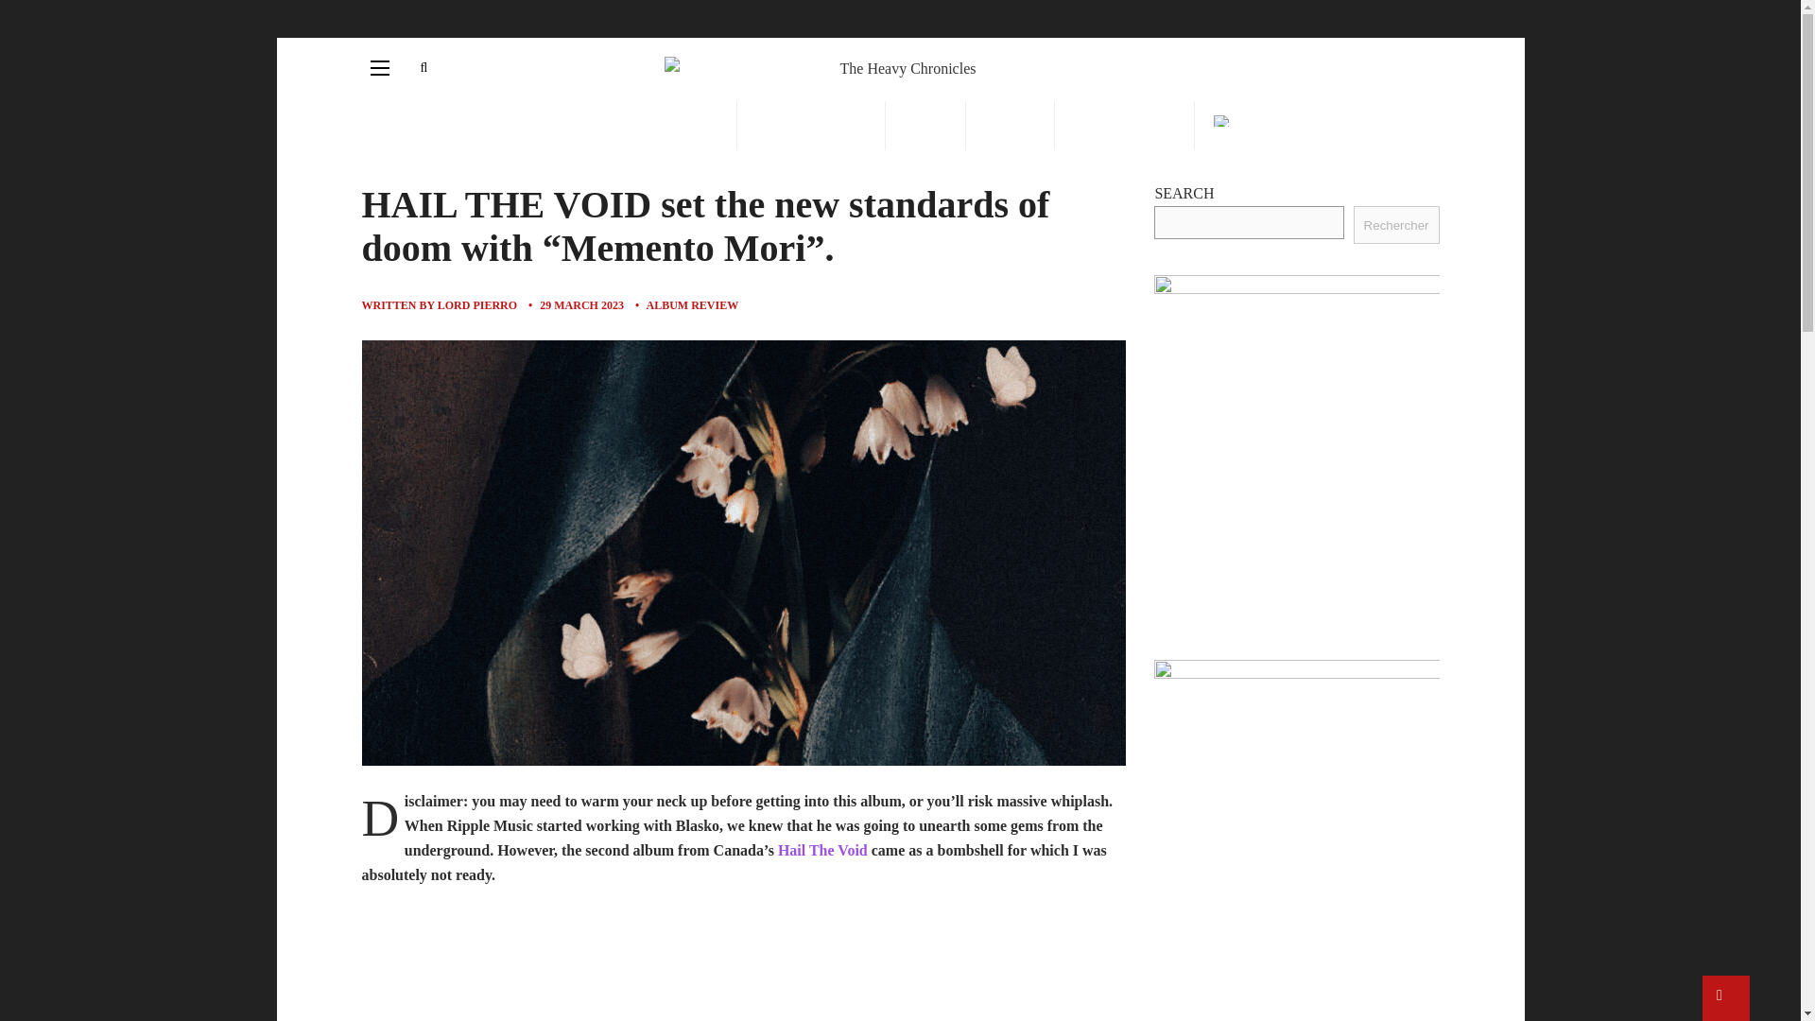  I want to click on NEWS, so click(1010, 125).